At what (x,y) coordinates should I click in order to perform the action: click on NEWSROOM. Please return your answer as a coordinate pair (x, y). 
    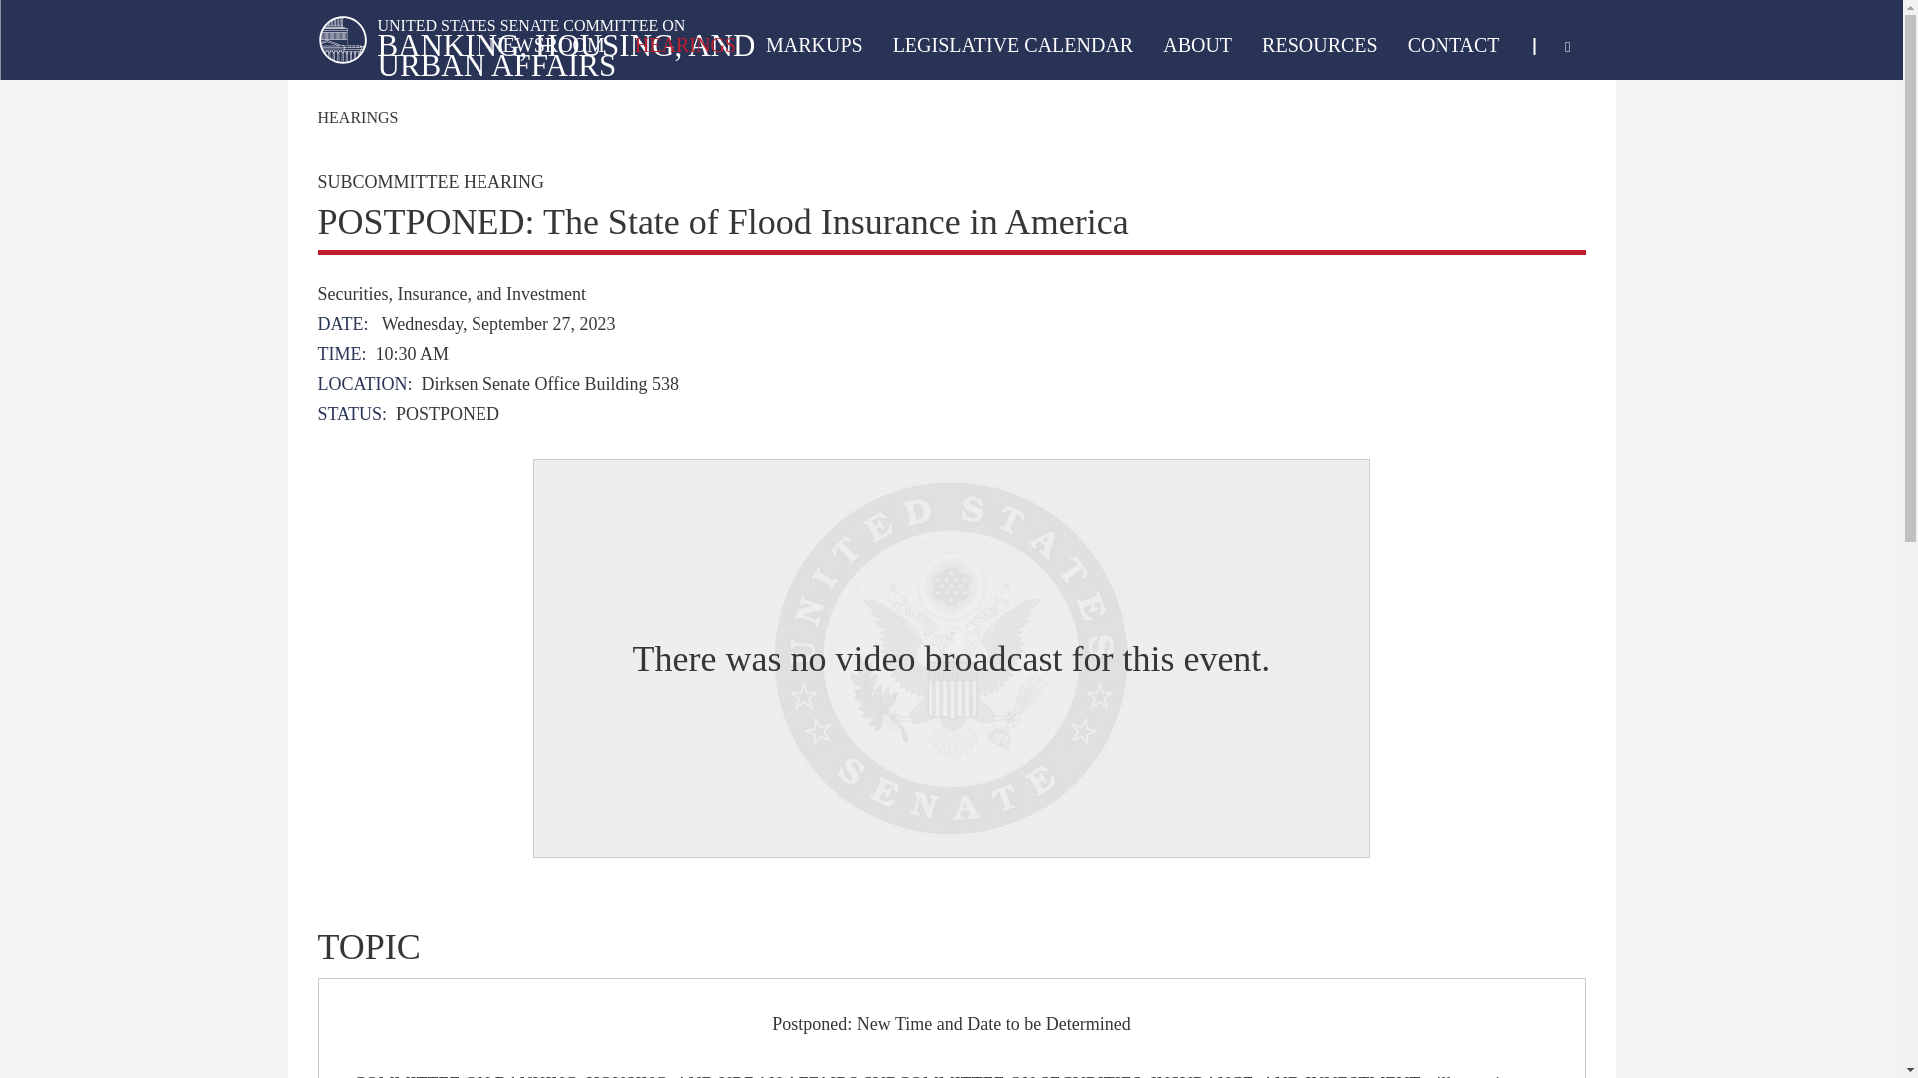
    Looking at the image, I should click on (546, 48).